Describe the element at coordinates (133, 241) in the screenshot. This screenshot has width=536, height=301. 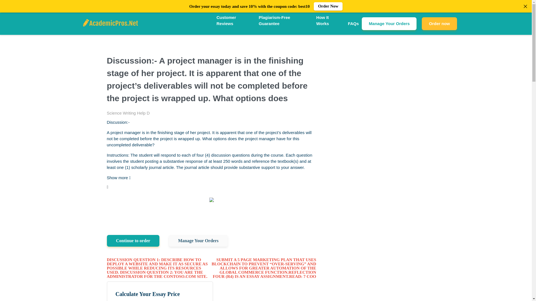
I see `Continue to order` at that location.